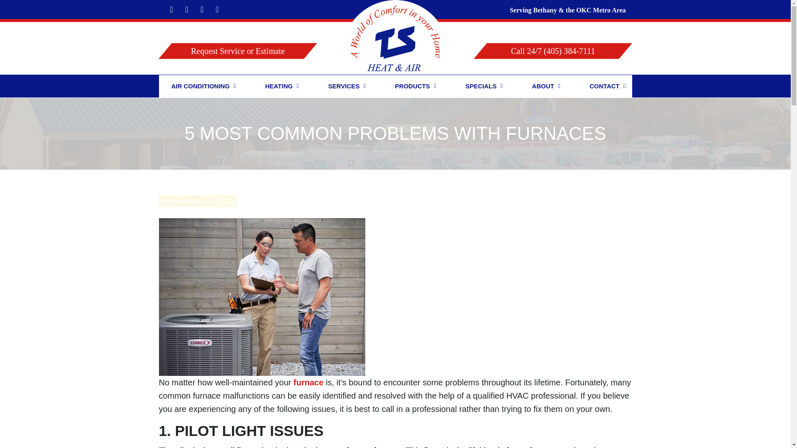 This screenshot has height=448, width=797. What do you see at coordinates (344, 86) in the screenshot?
I see `SERVICES` at bounding box center [344, 86].